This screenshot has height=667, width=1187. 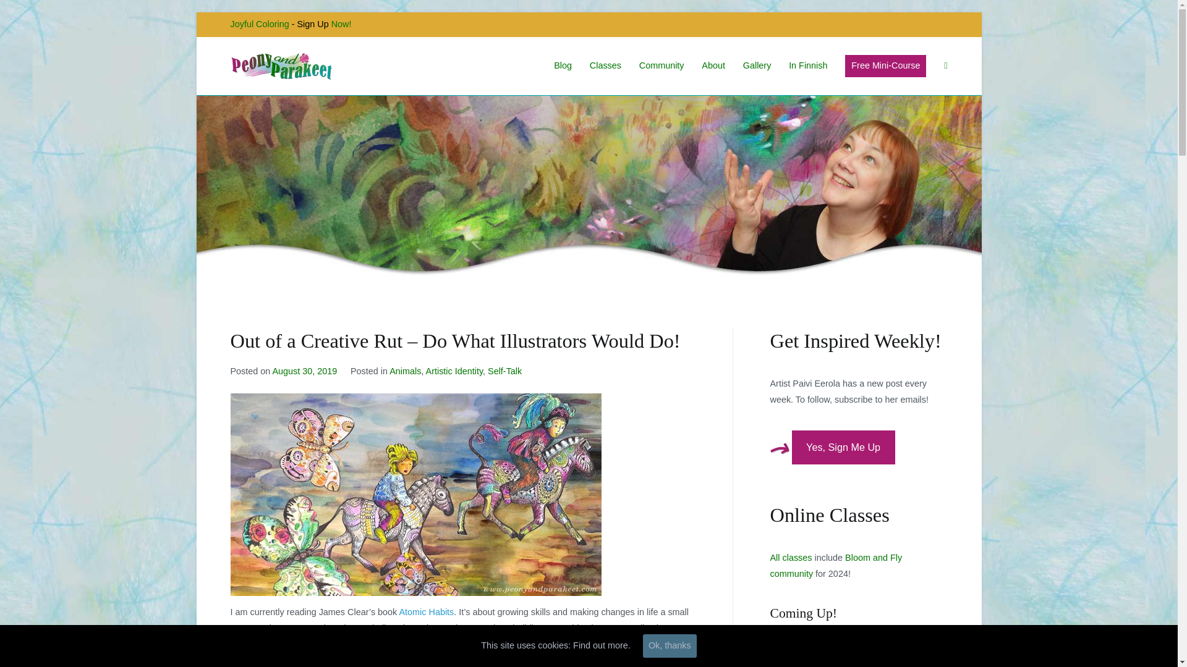 What do you see at coordinates (662, 65) in the screenshot?
I see `Community` at bounding box center [662, 65].